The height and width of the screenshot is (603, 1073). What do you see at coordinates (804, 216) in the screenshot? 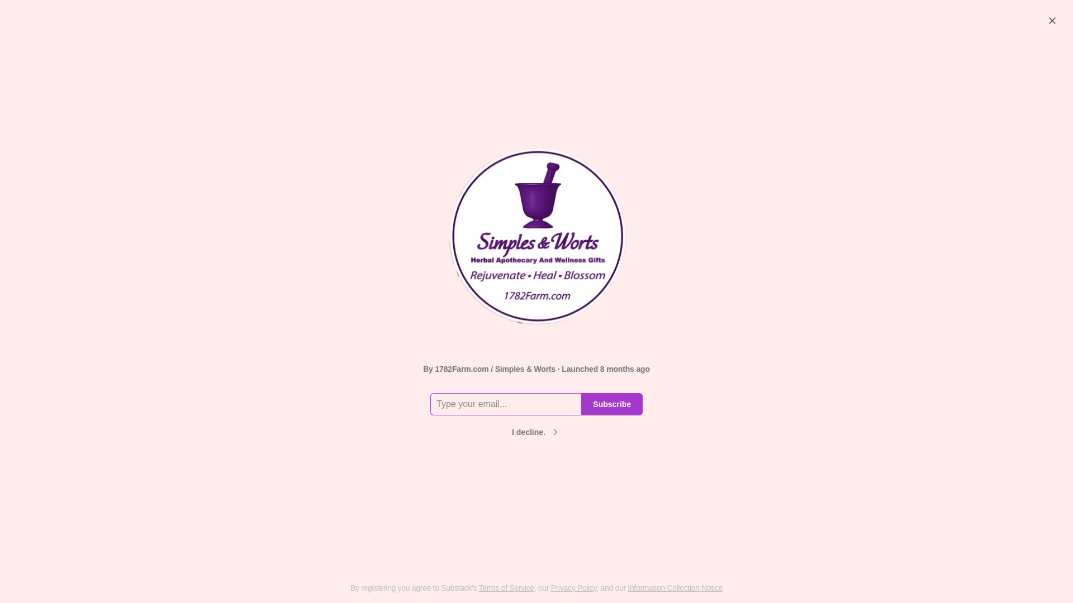
I see `Getting a Look at a Working Herb Farm` at bounding box center [804, 216].